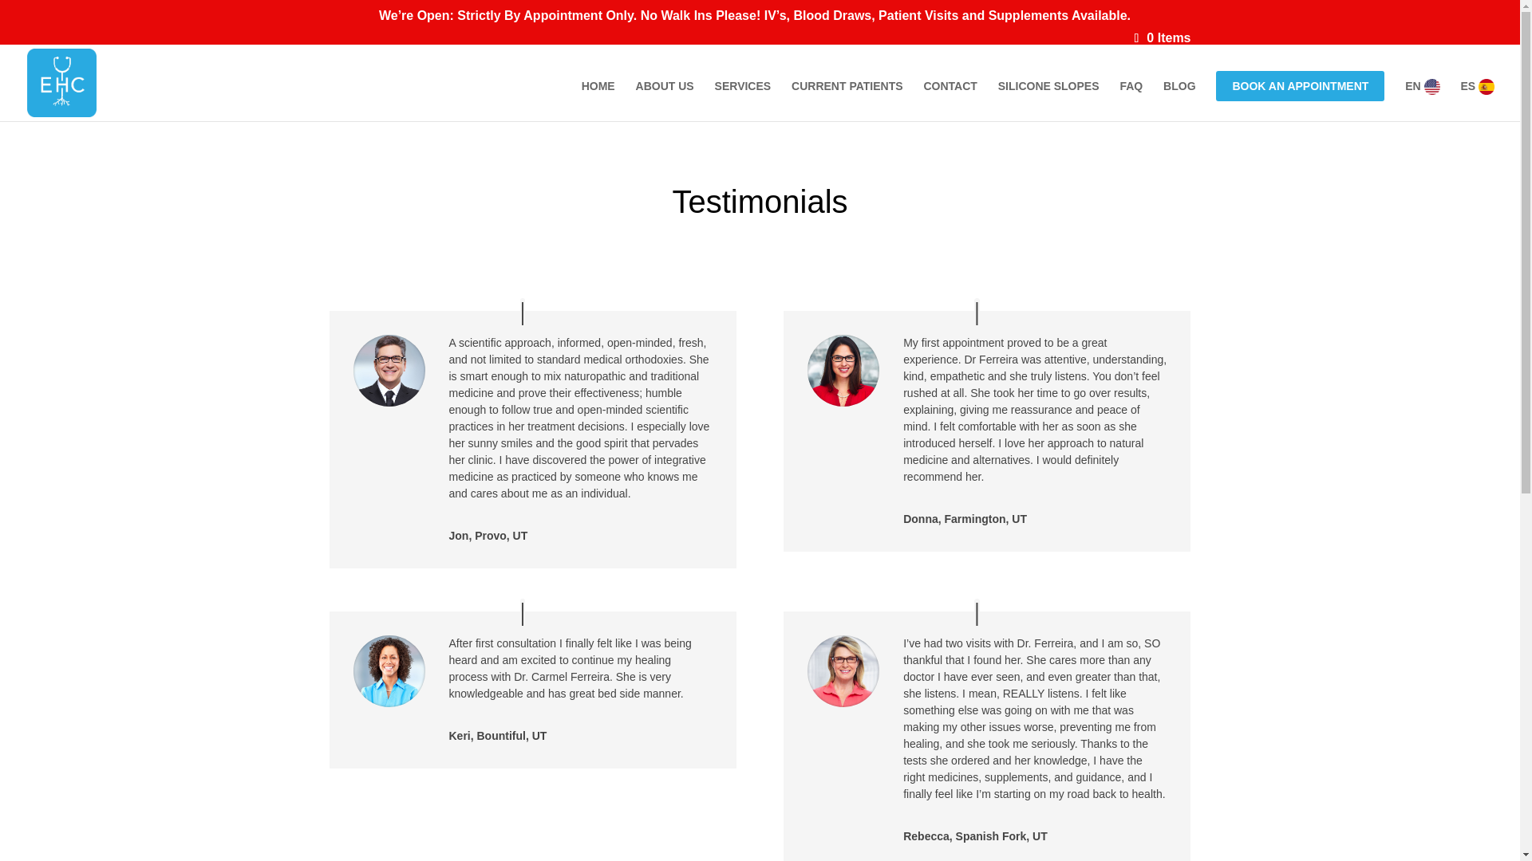 The height and width of the screenshot is (861, 1532). I want to click on HOME, so click(598, 99).